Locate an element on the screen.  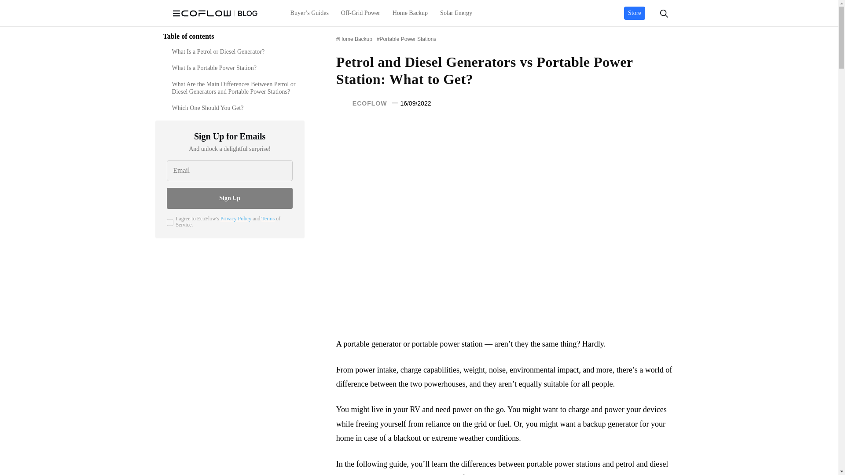
Ecoflow Official Blog is located at coordinates (215, 13).